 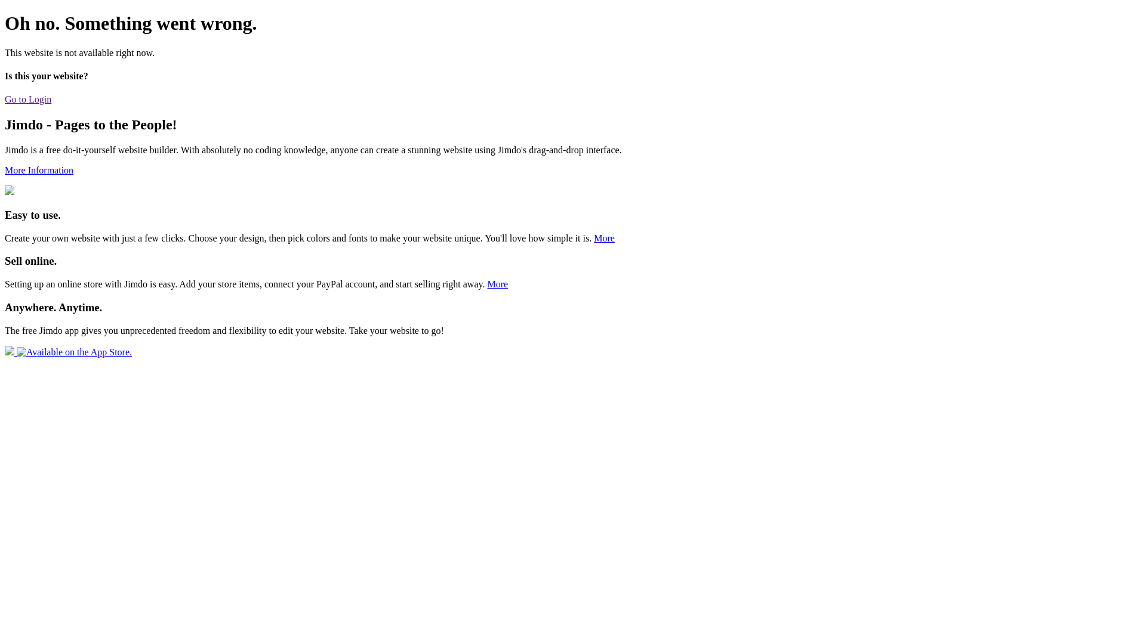 I want to click on Go to Login, so click(x=28, y=99).